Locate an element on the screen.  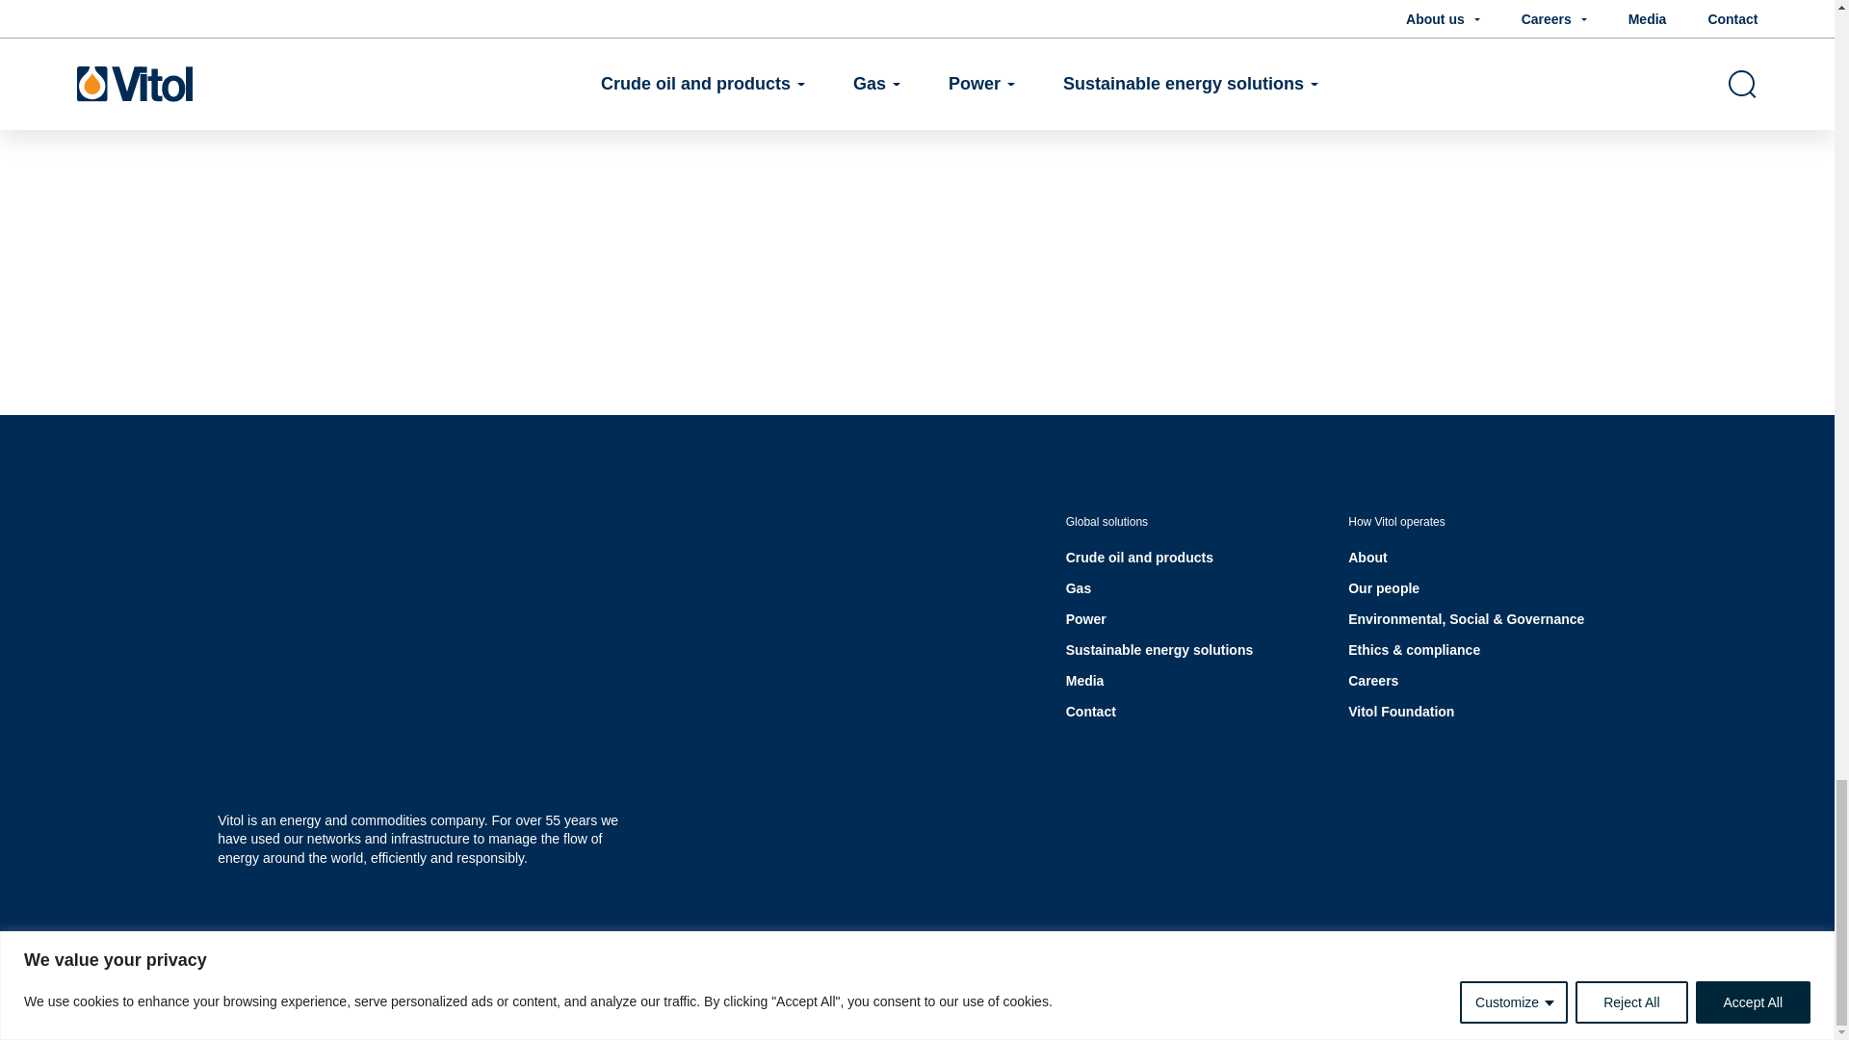
Modern slavery policy statement is located at coordinates (1287, 972).